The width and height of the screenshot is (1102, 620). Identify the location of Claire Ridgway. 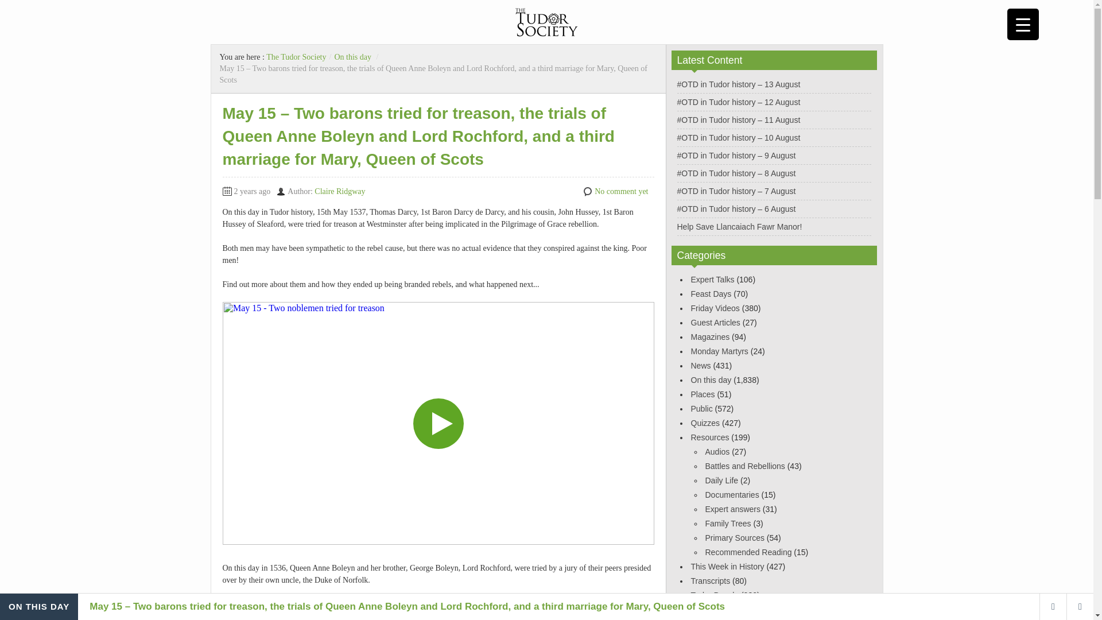
(339, 192).